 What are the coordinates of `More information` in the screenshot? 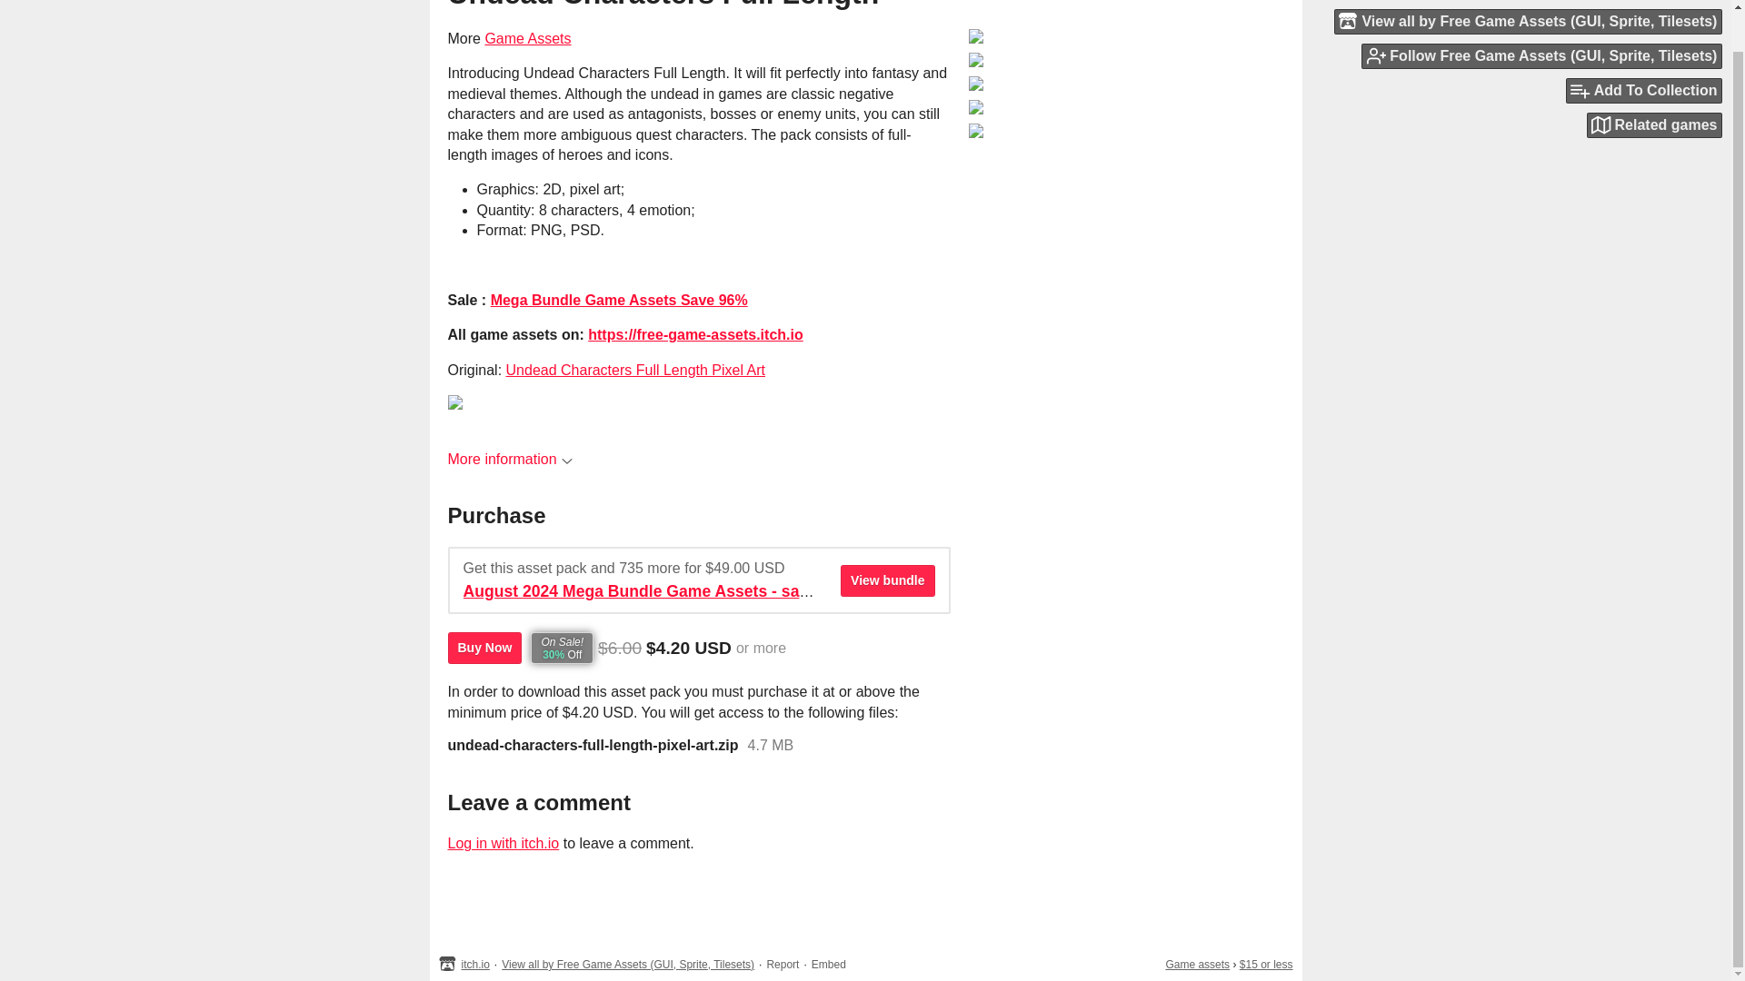 It's located at (509, 459).